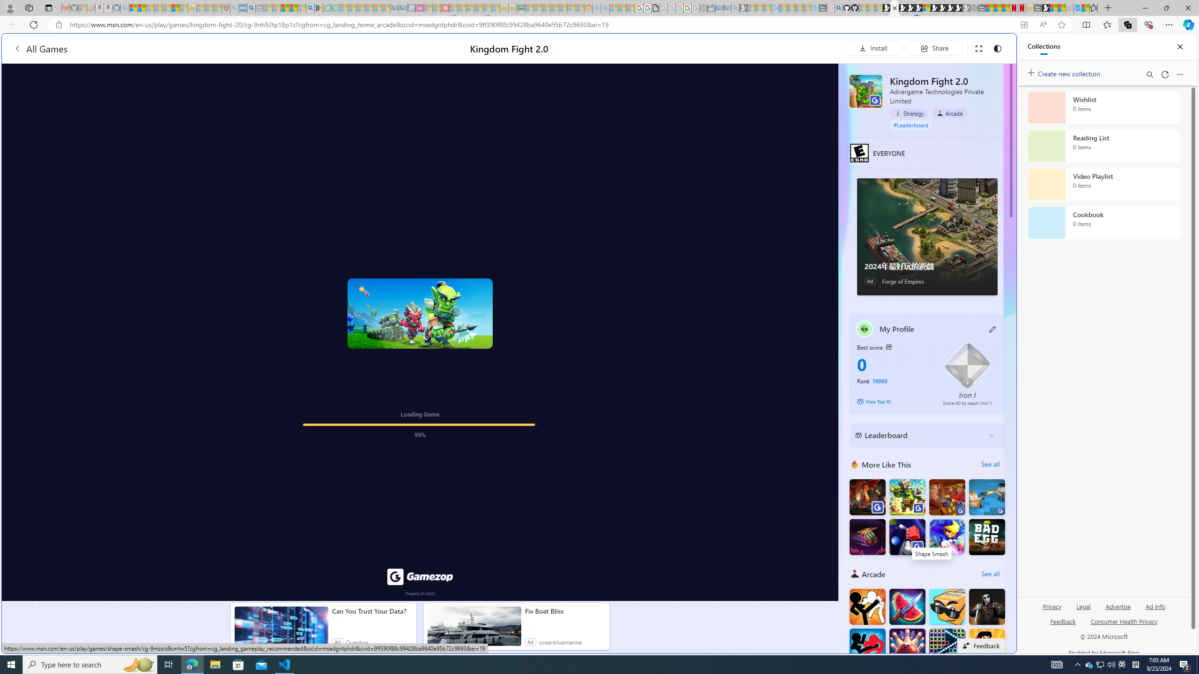 The height and width of the screenshot is (674, 1199). I want to click on All Games, so click(40, 48).